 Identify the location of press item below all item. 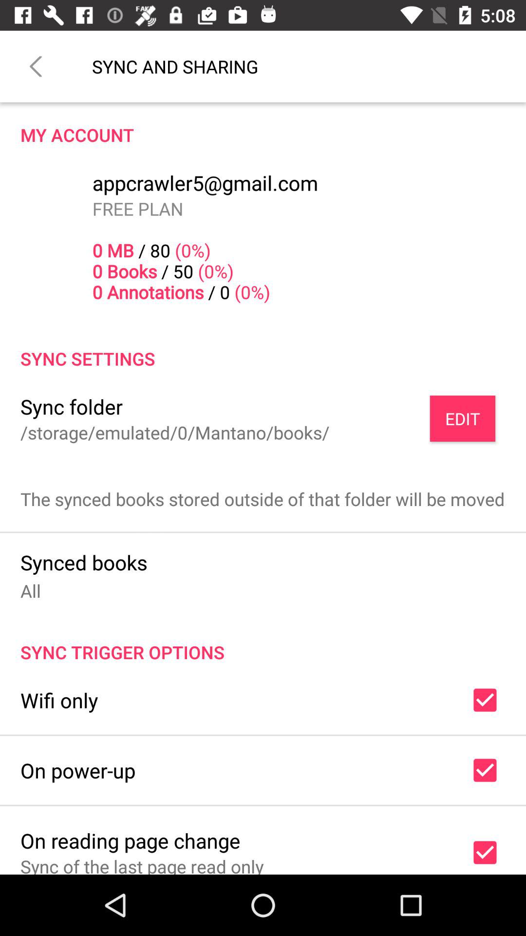
(263, 642).